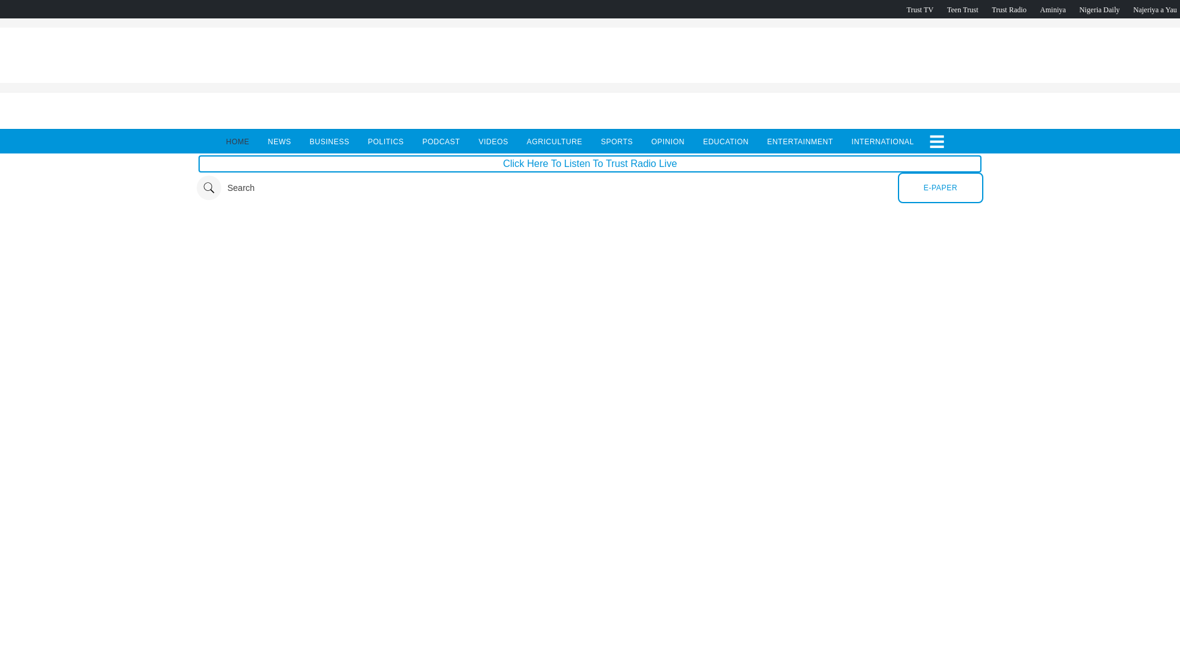 The height and width of the screenshot is (663, 1180). What do you see at coordinates (237, 141) in the screenshot?
I see `HOME` at bounding box center [237, 141].